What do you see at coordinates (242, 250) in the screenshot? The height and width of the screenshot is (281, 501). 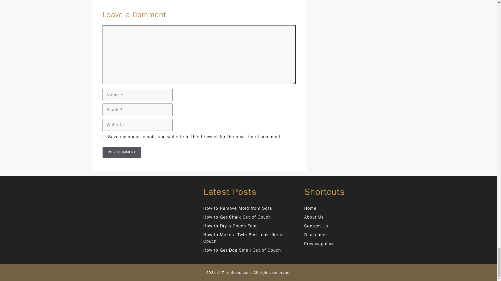 I see `How to Get Dog Smell Out of Couch` at bounding box center [242, 250].